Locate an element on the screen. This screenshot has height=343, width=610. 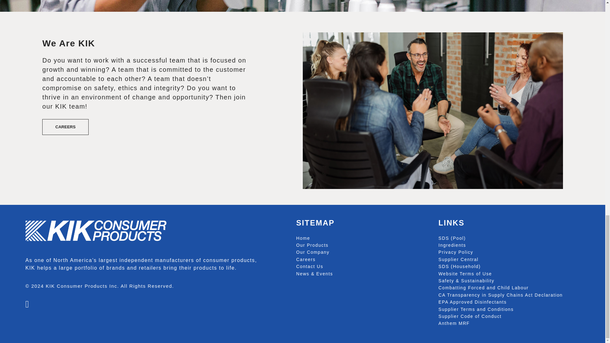
Careers is located at coordinates (306, 259).